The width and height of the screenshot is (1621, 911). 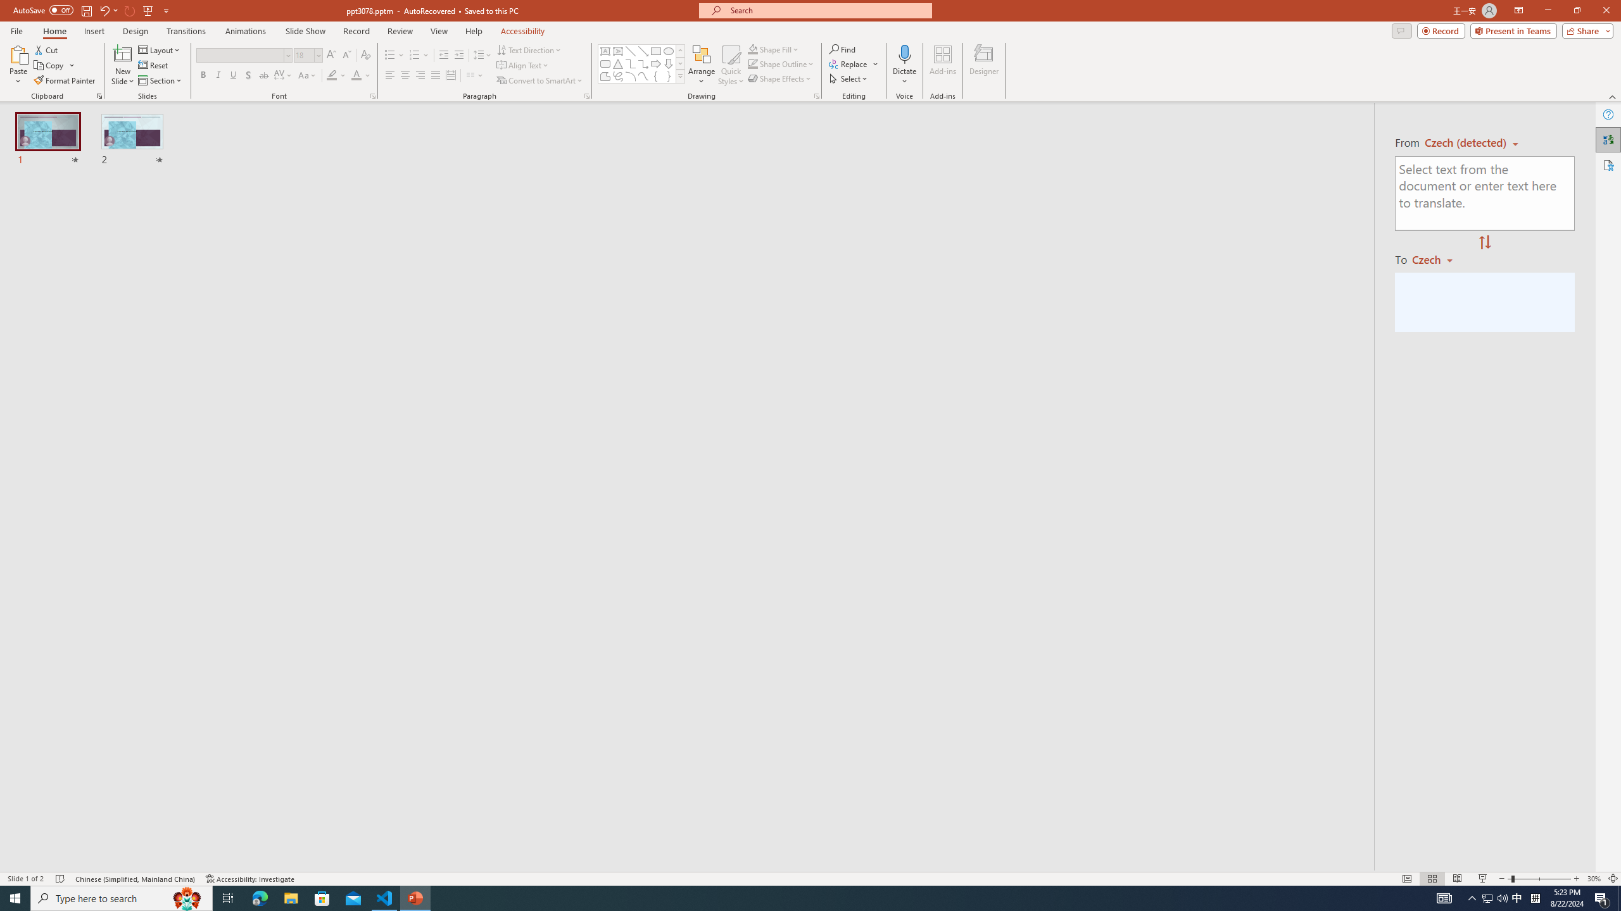 What do you see at coordinates (210, 830) in the screenshot?
I see `Timeline Section` at bounding box center [210, 830].